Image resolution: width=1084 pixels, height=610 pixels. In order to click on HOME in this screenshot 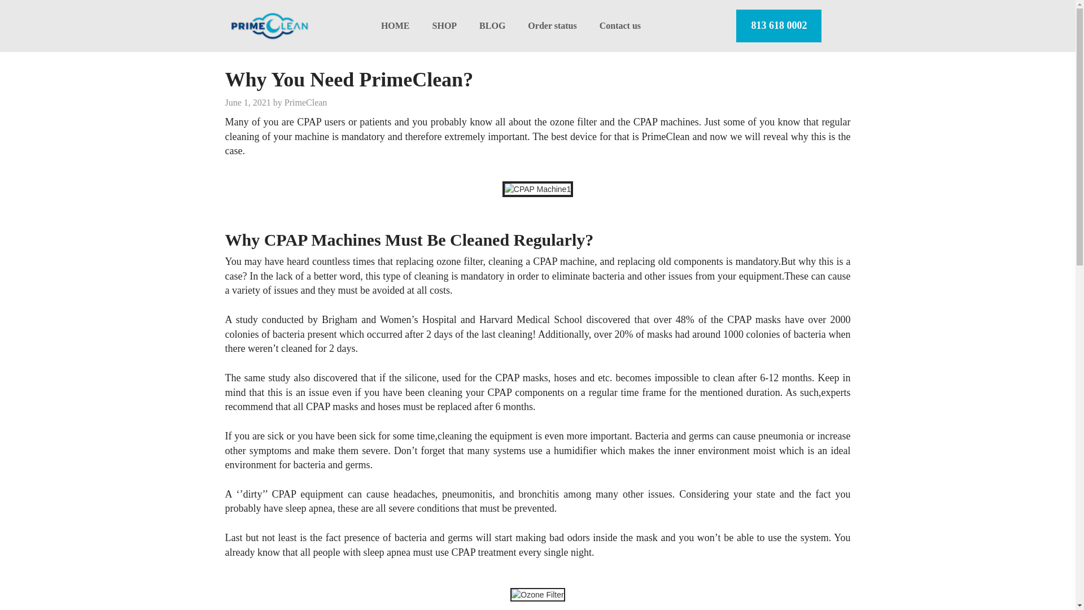, I will do `click(395, 25)`.